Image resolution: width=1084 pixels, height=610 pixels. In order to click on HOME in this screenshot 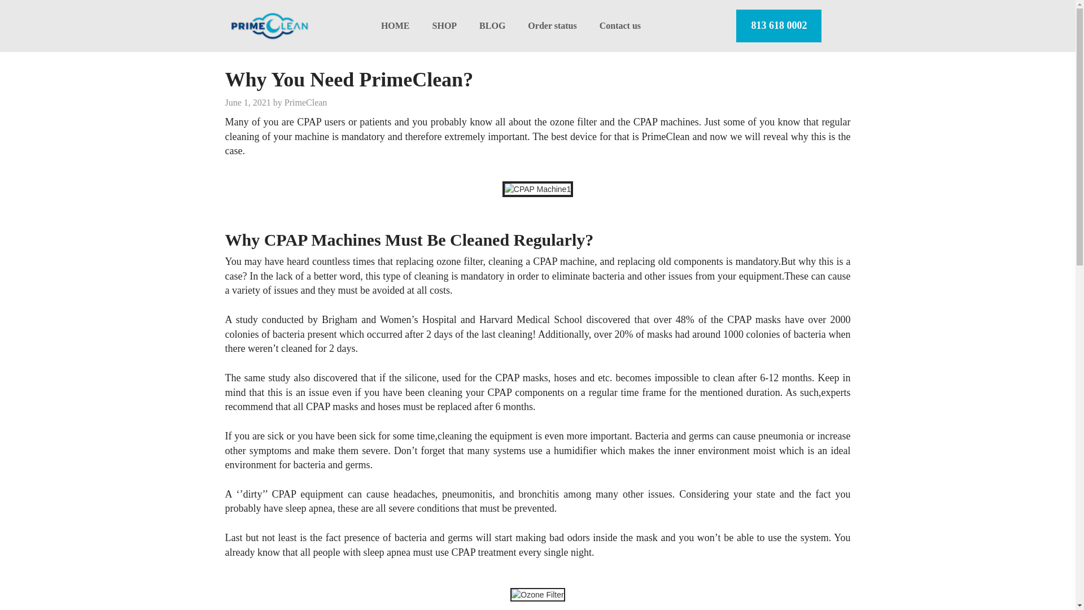, I will do `click(395, 25)`.